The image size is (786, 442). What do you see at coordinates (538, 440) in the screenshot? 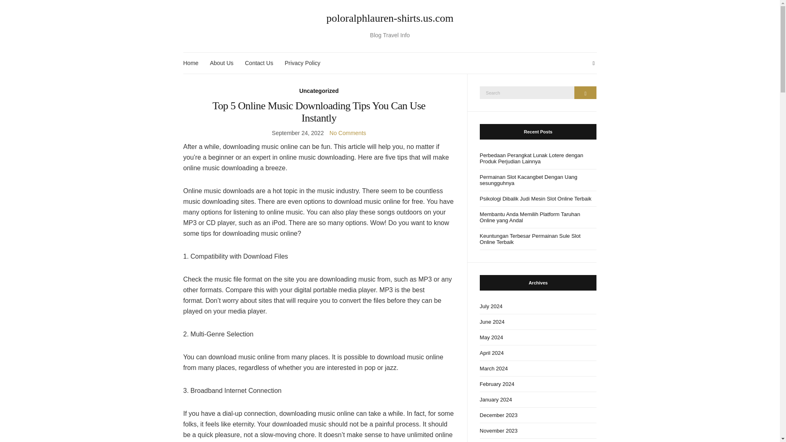
I see `October 2023` at bounding box center [538, 440].